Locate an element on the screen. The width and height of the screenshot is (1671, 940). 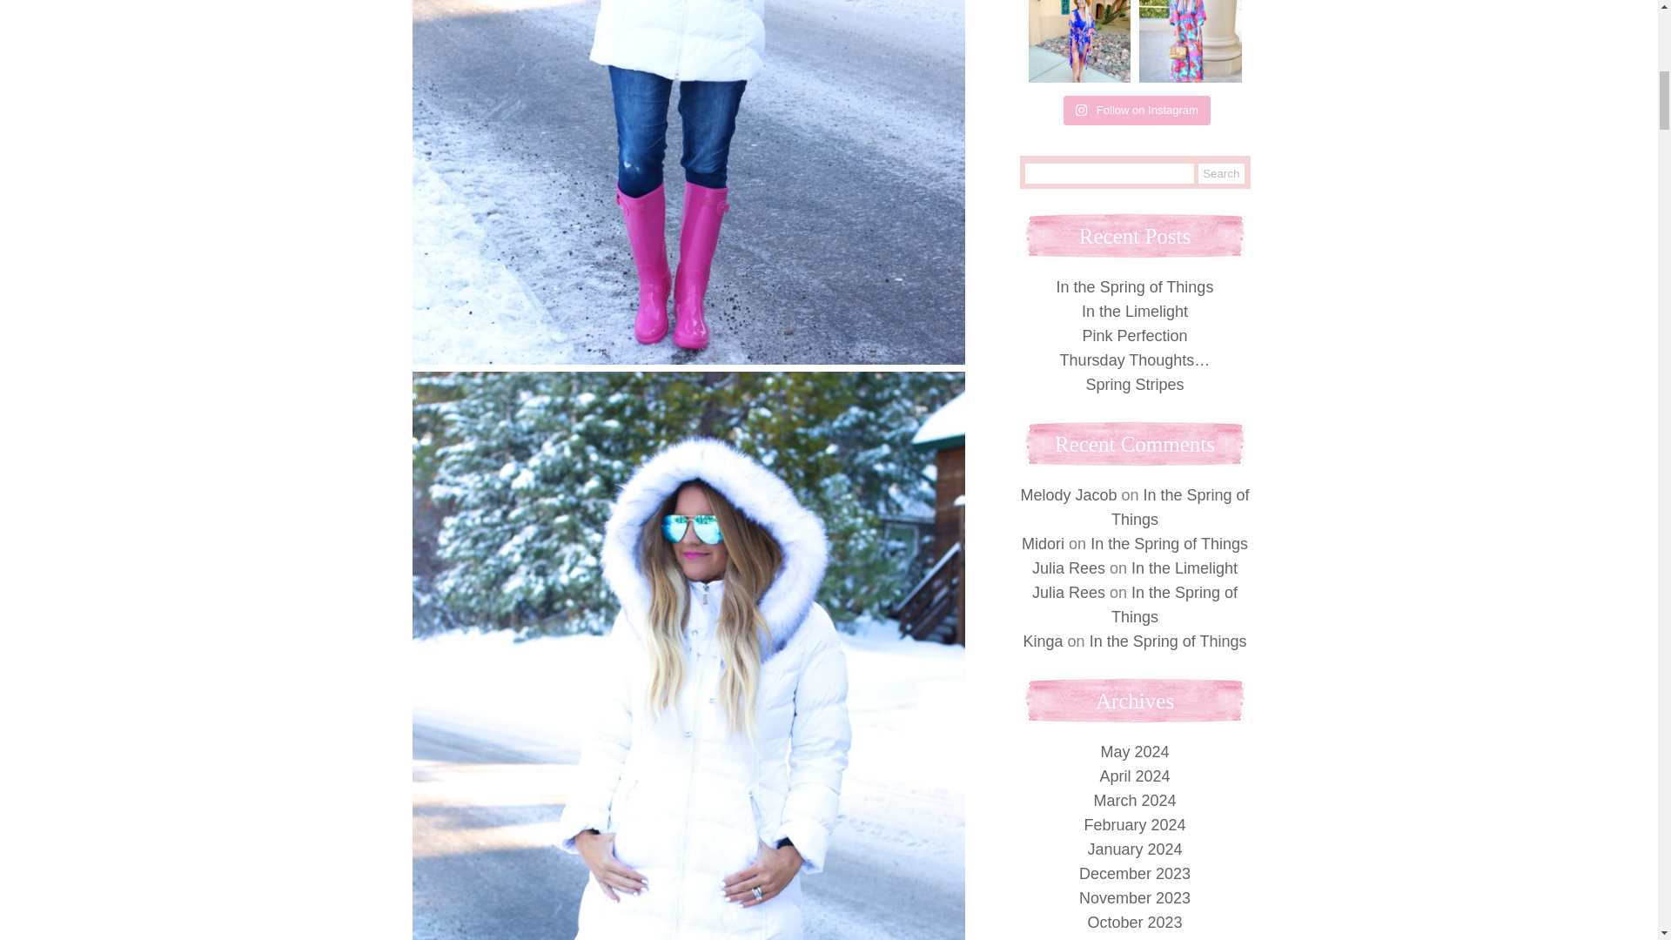
Julia Rees is located at coordinates (1069, 567).